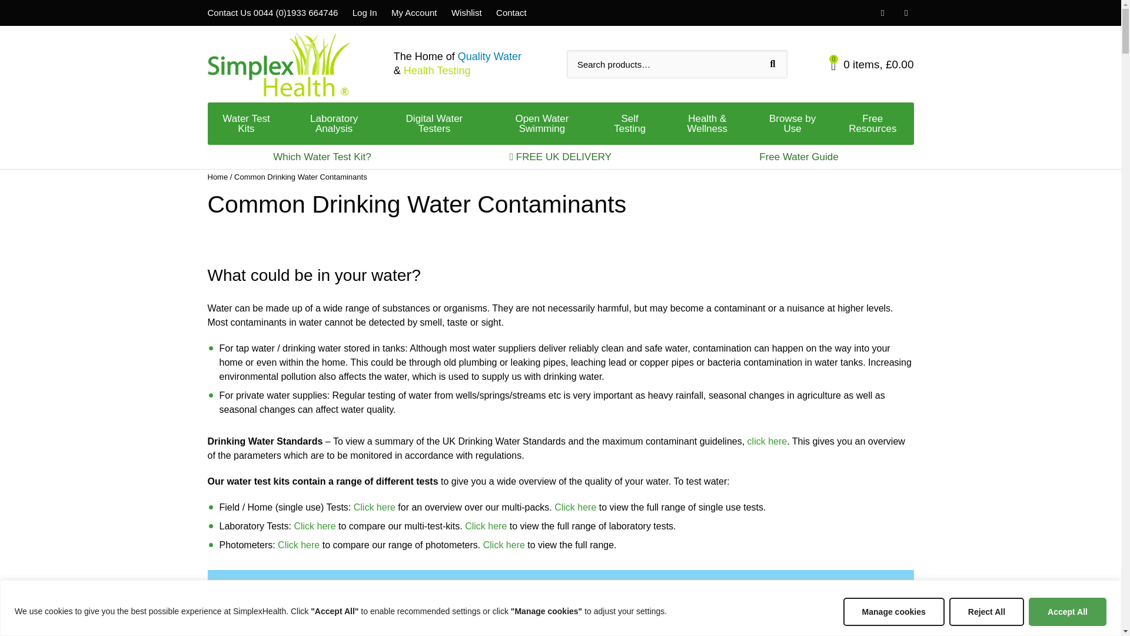  I want to click on Search, so click(773, 64).